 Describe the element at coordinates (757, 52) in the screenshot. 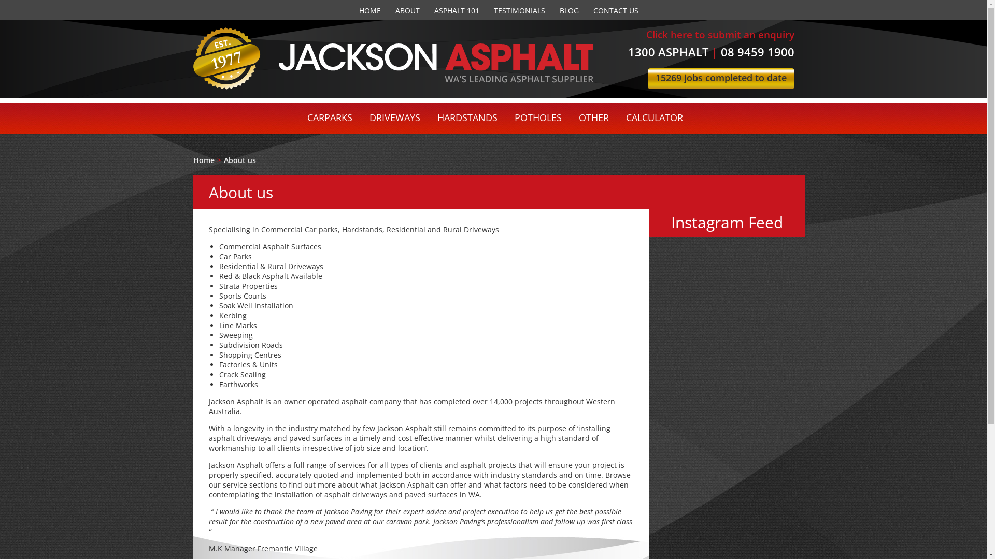

I see `08 9459 1900` at that location.